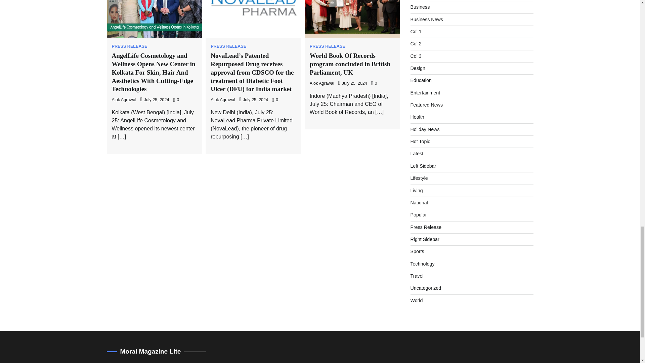  I want to click on PRESS RELEASE, so click(129, 46).